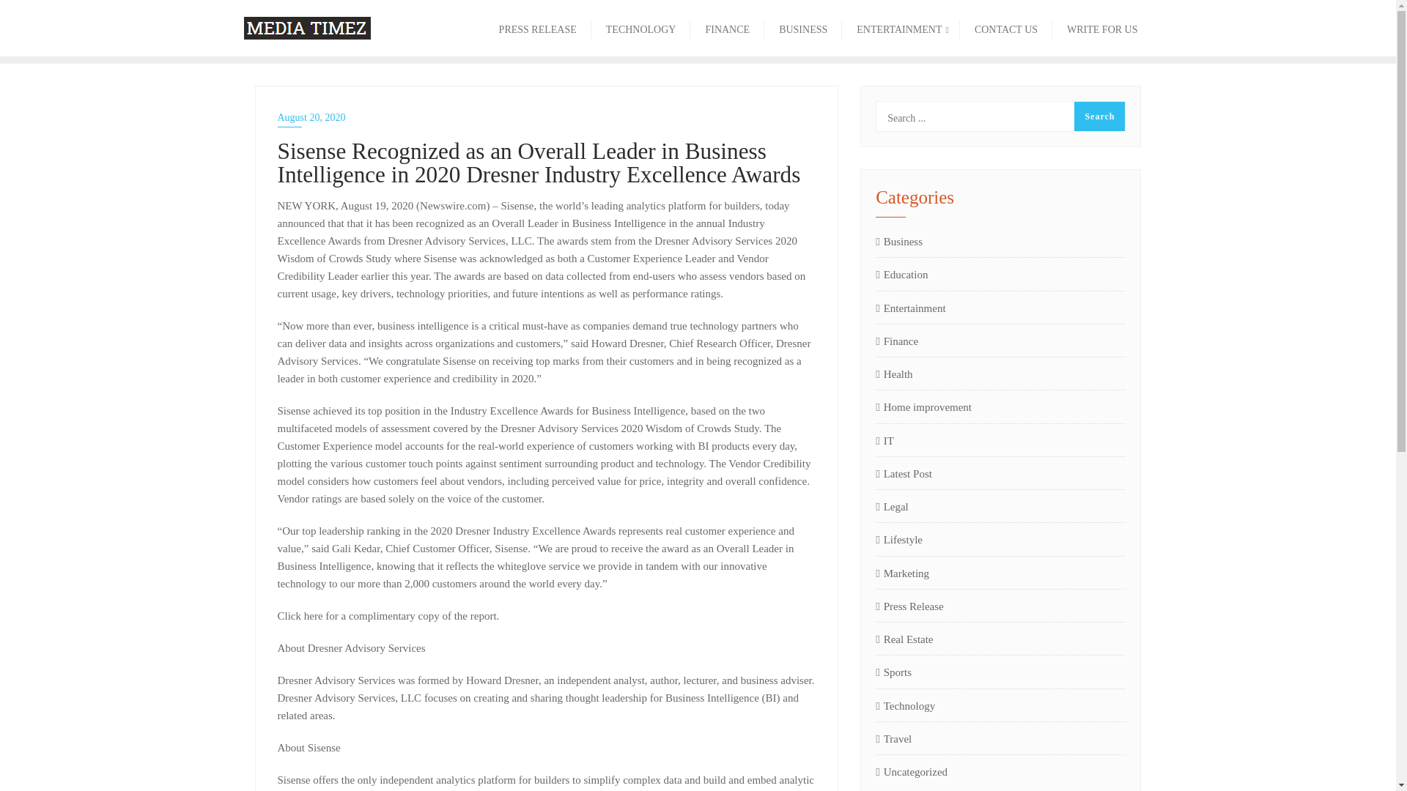  What do you see at coordinates (901, 573) in the screenshot?
I see `Marketing` at bounding box center [901, 573].